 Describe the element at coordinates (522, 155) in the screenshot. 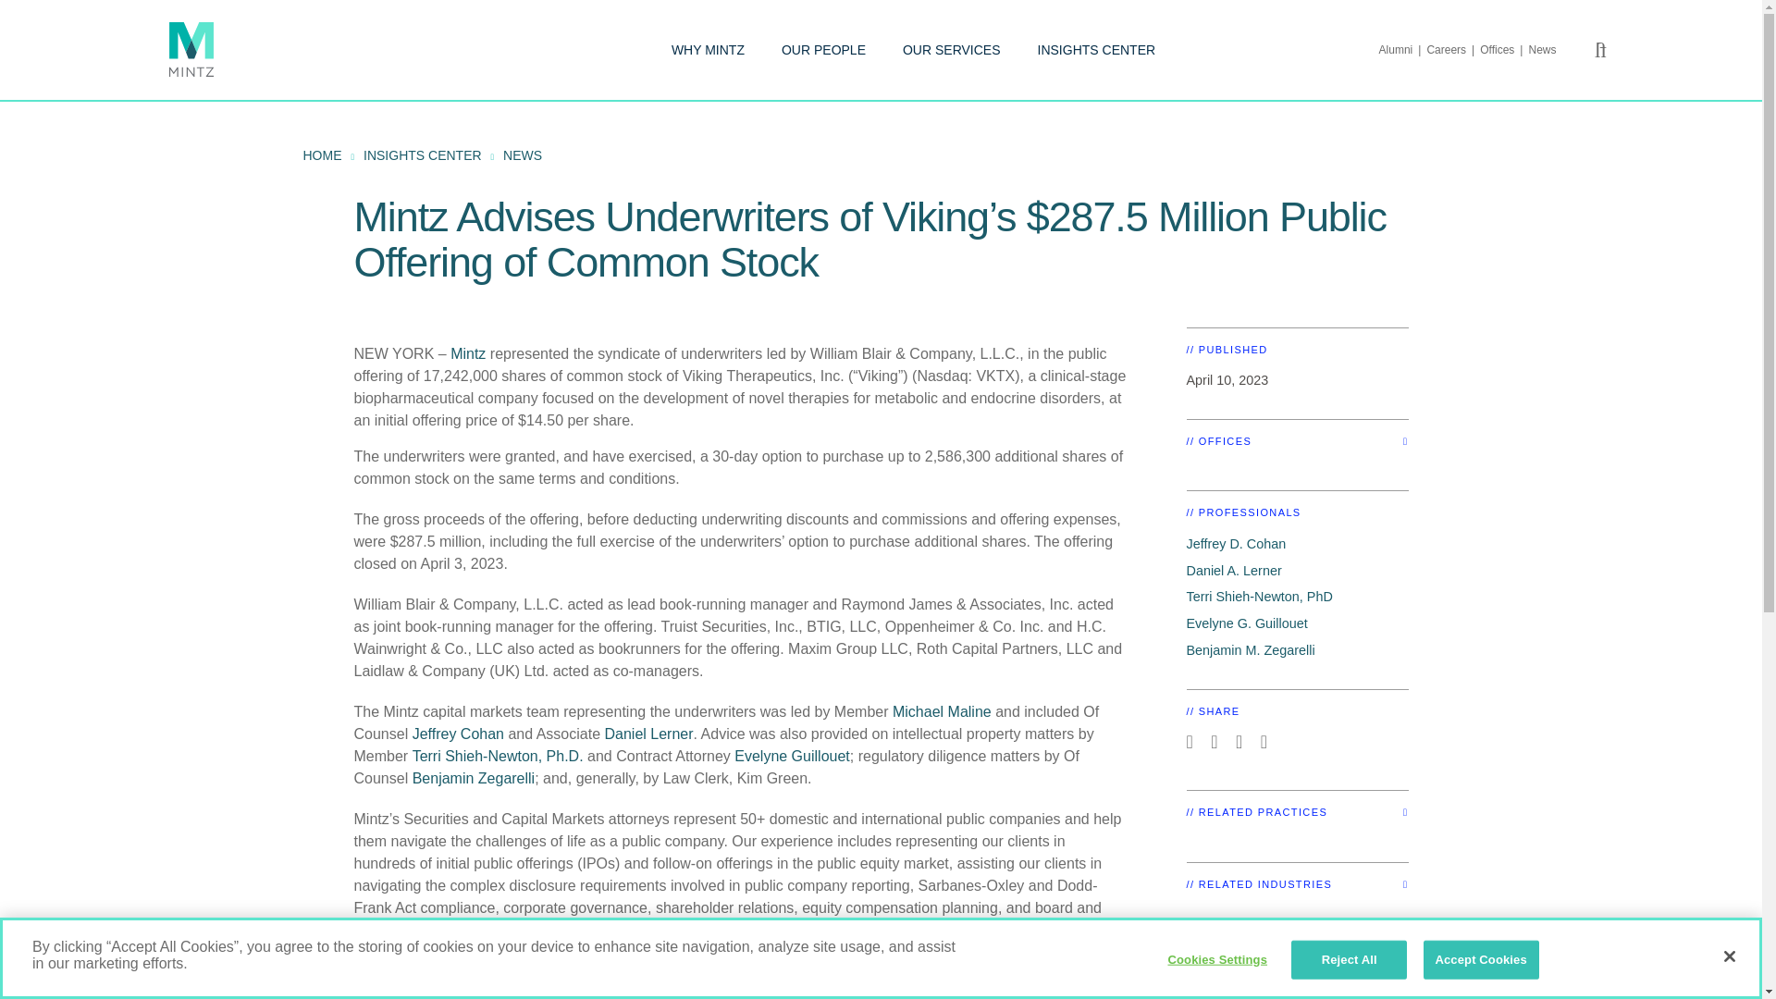

I see `NEWS` at that location.